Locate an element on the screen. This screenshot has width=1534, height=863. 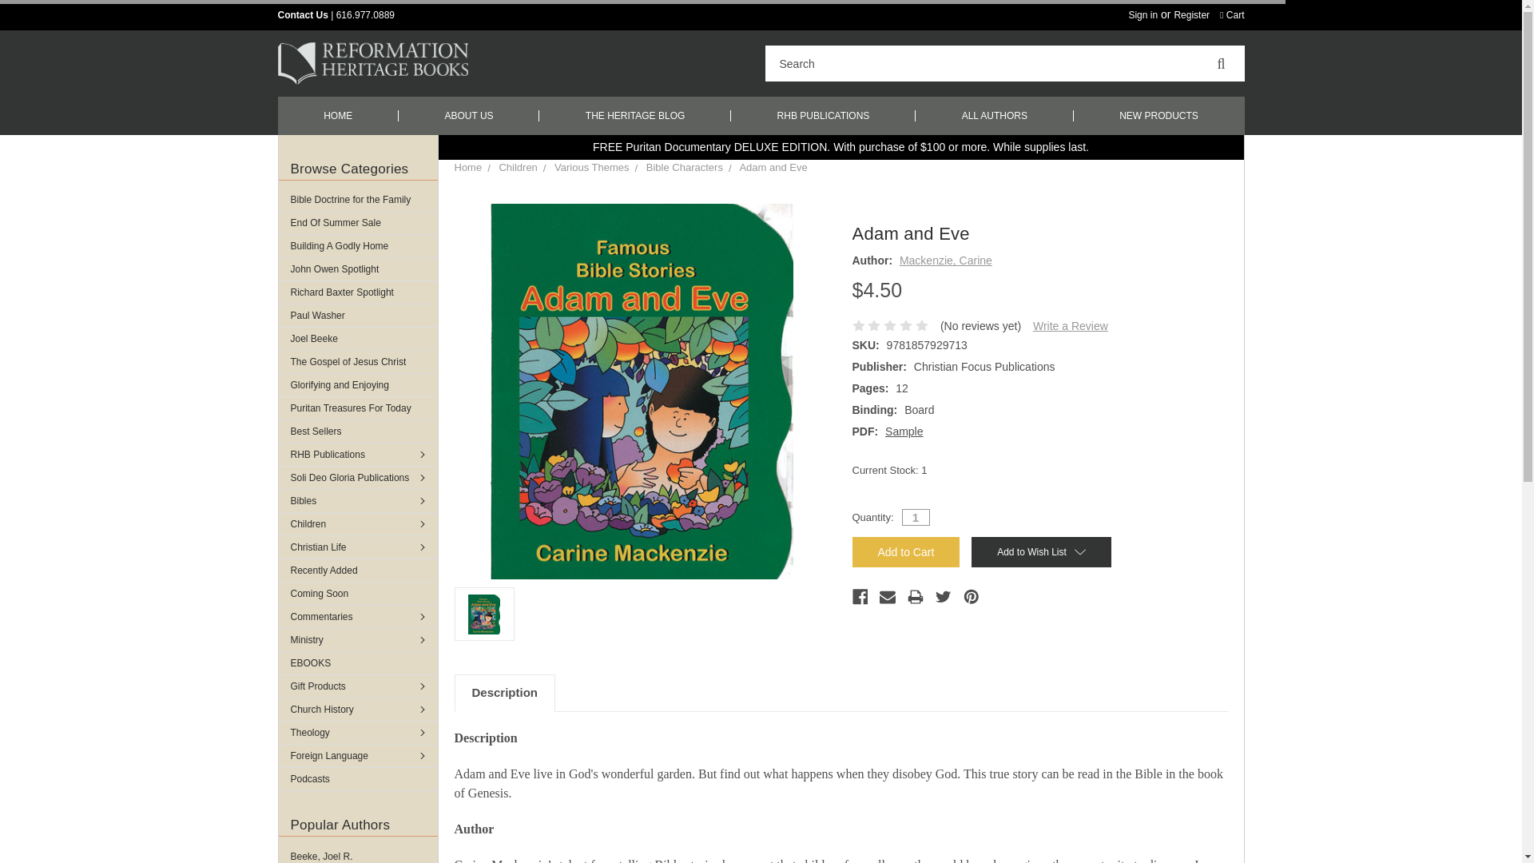
Best Sellers is located at coordinates (357, 431).